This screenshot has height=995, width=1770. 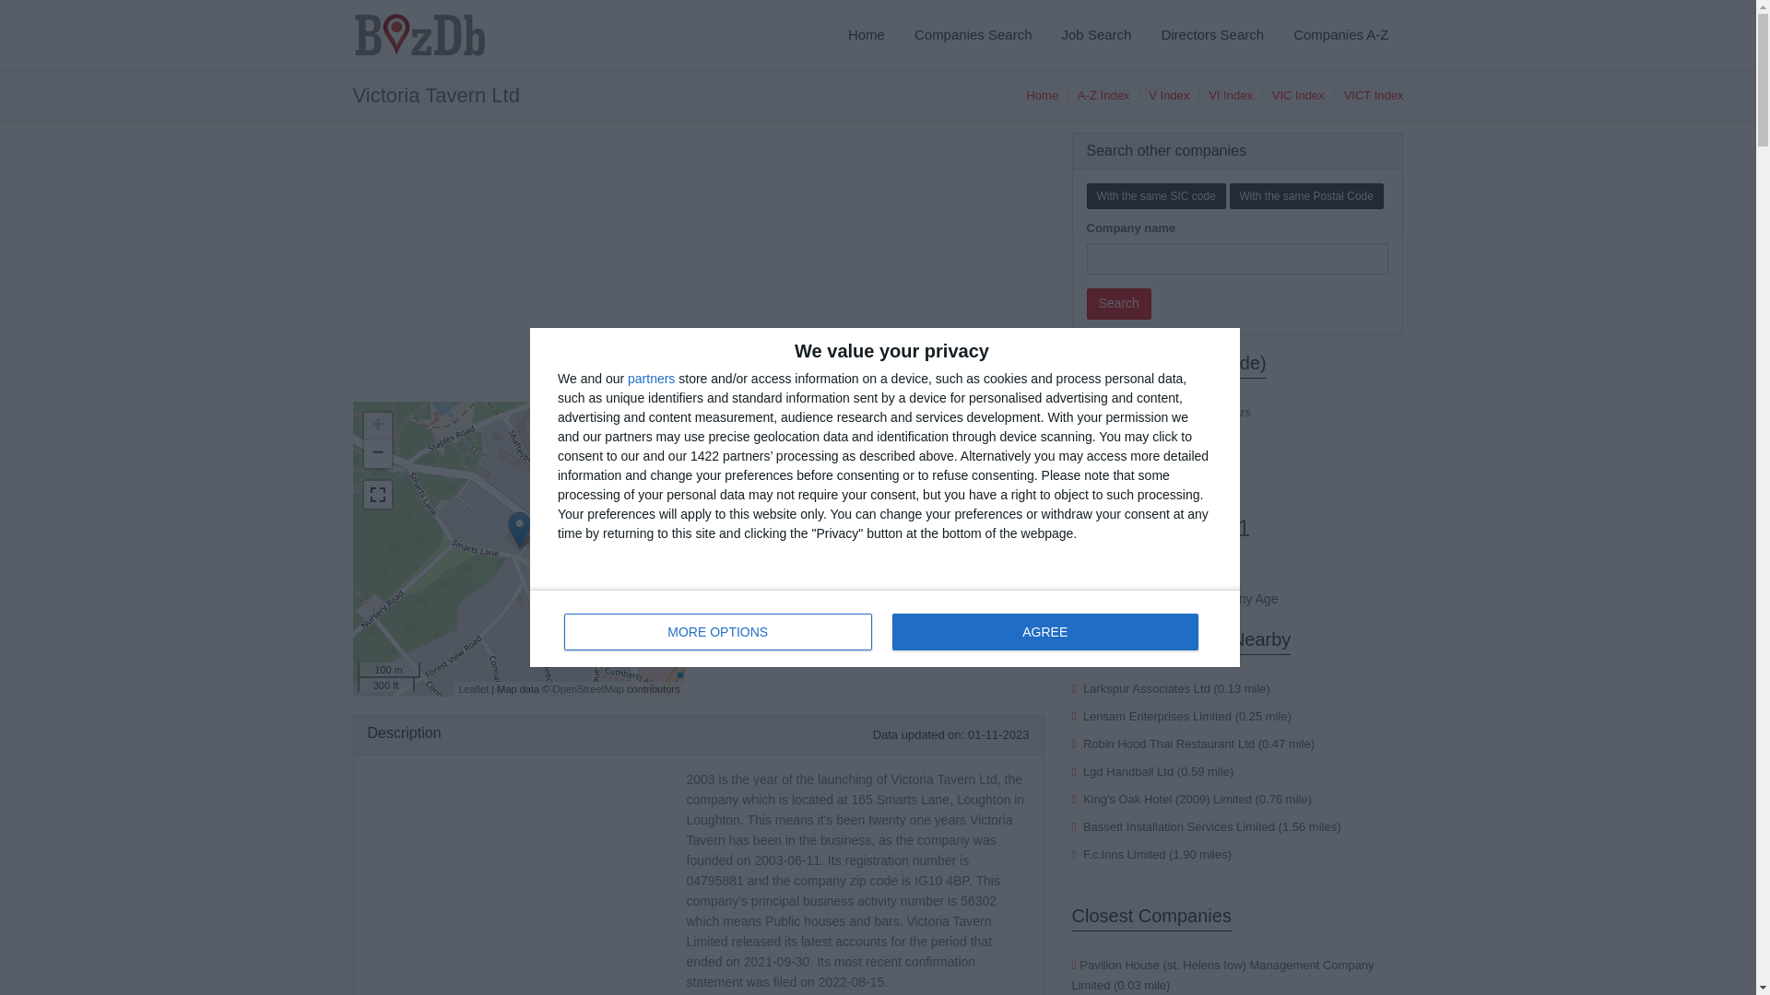 I want to click on Directors Search, so click(x=1211, y=35).